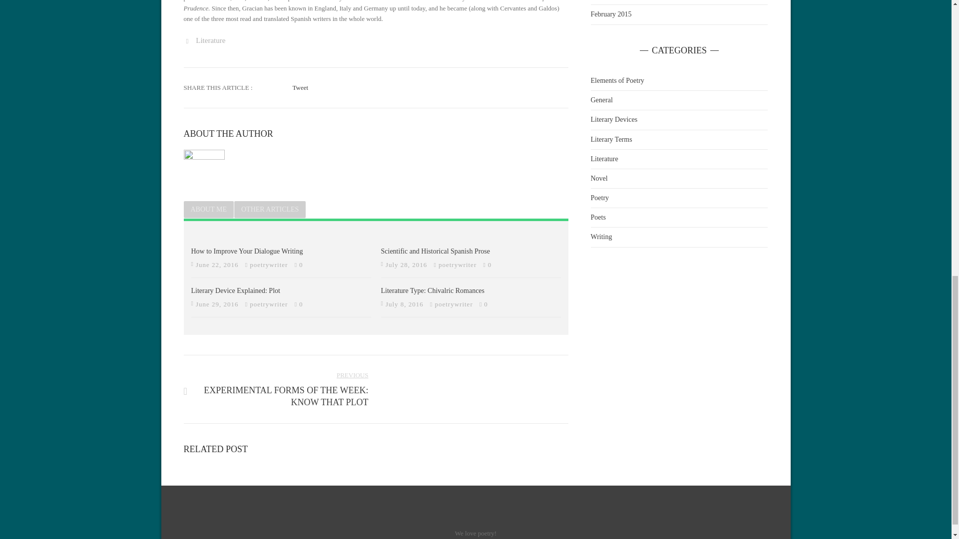 The image size is (959, 539). What do you see at coordinates (458, 265) in the screenshot?
I see `Literary Device Explained: Plot` at bounding box center [458, 265].